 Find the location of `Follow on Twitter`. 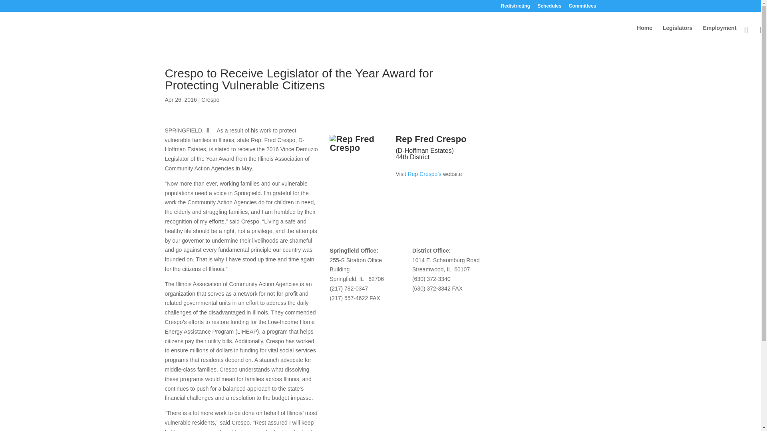

Follow on Twitter is located at coordinates (417, 190).